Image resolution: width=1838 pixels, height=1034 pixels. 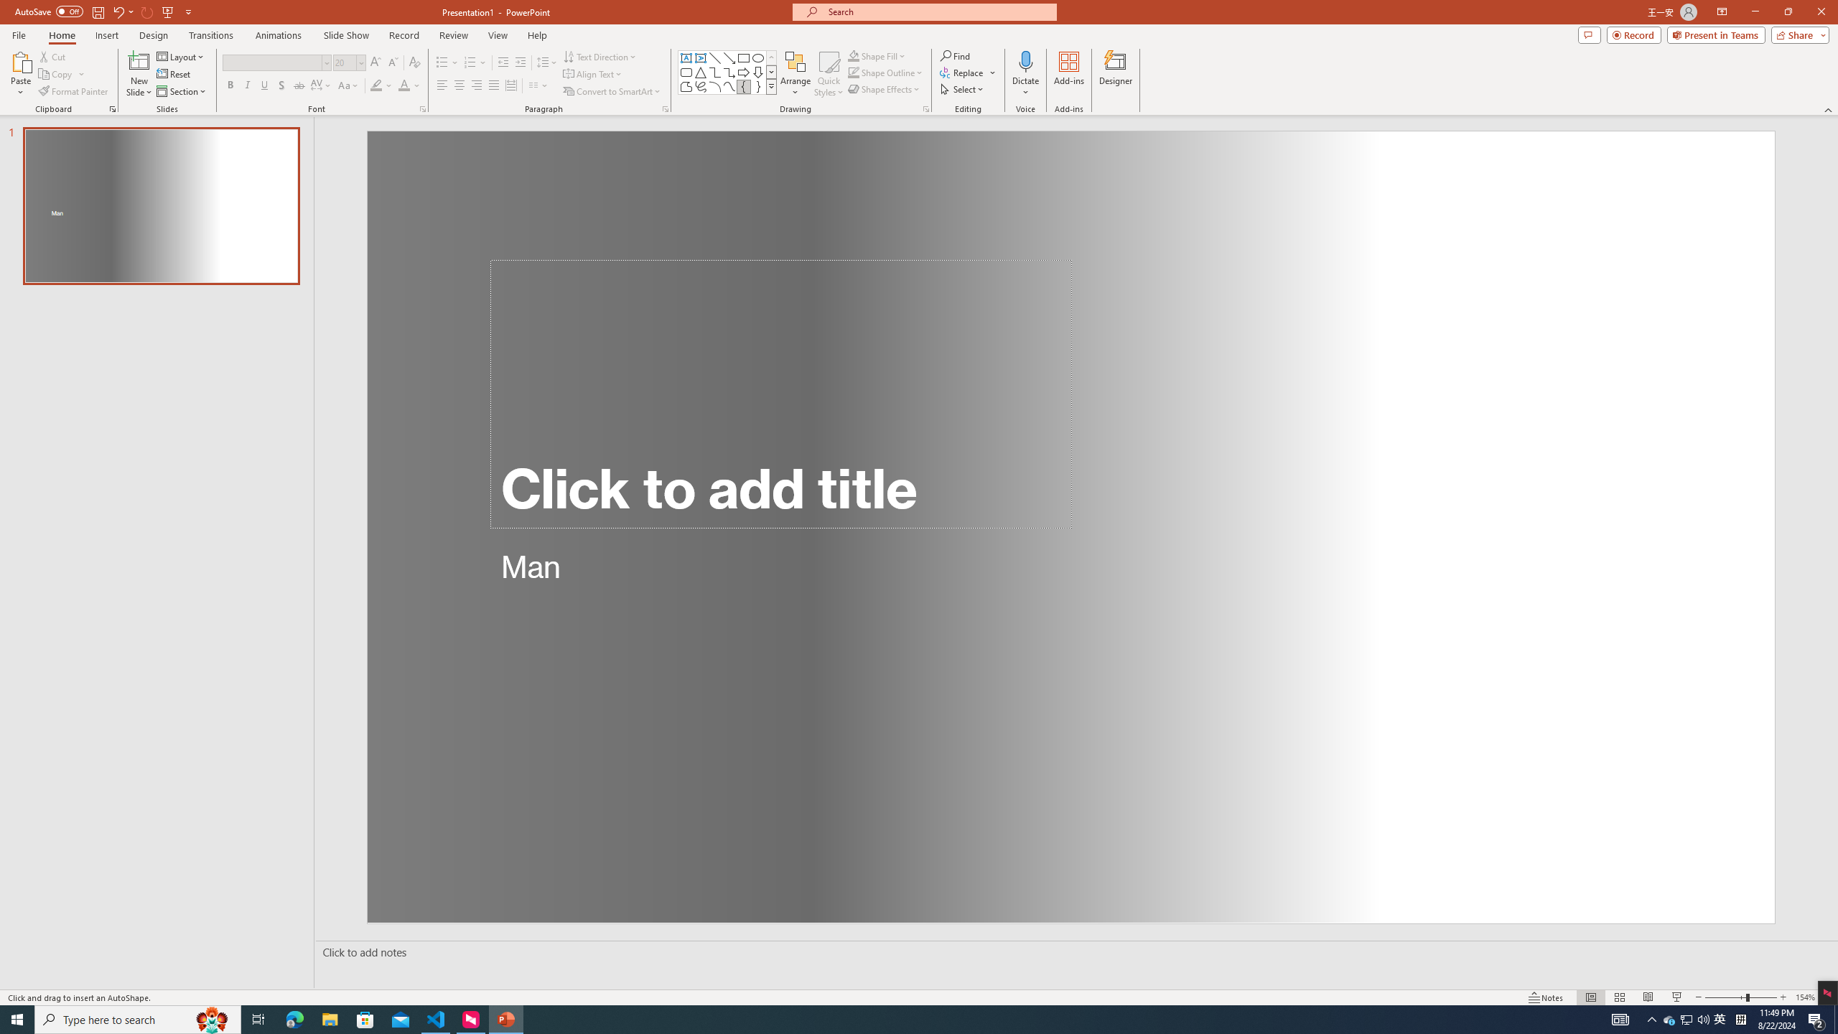 I want to click on Isosceles Triangle, so click(x=700, y=72).